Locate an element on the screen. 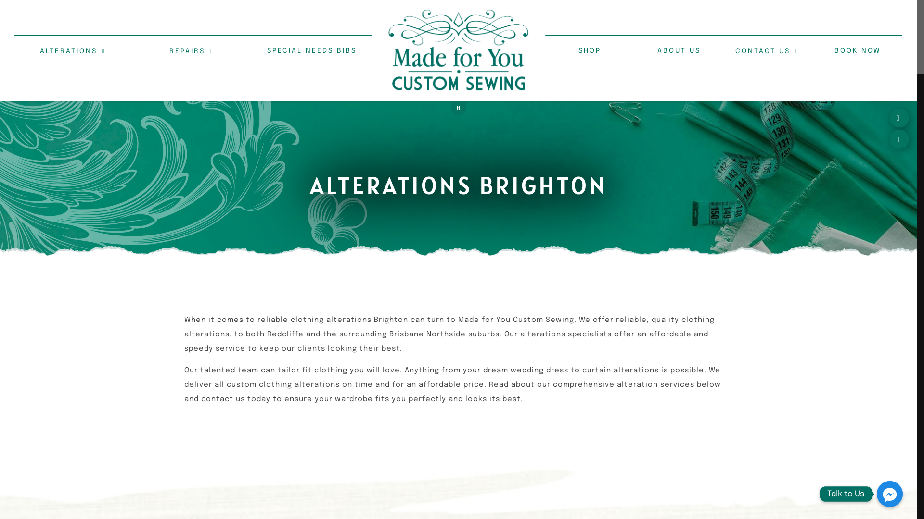 The width and height of the screenshot is (924, 519). ACCOUNT is located at coordinates (876, 139).